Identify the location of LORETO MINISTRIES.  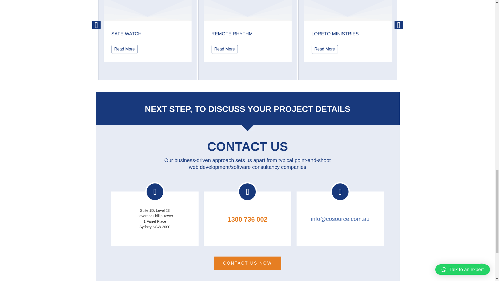
(335, 34).